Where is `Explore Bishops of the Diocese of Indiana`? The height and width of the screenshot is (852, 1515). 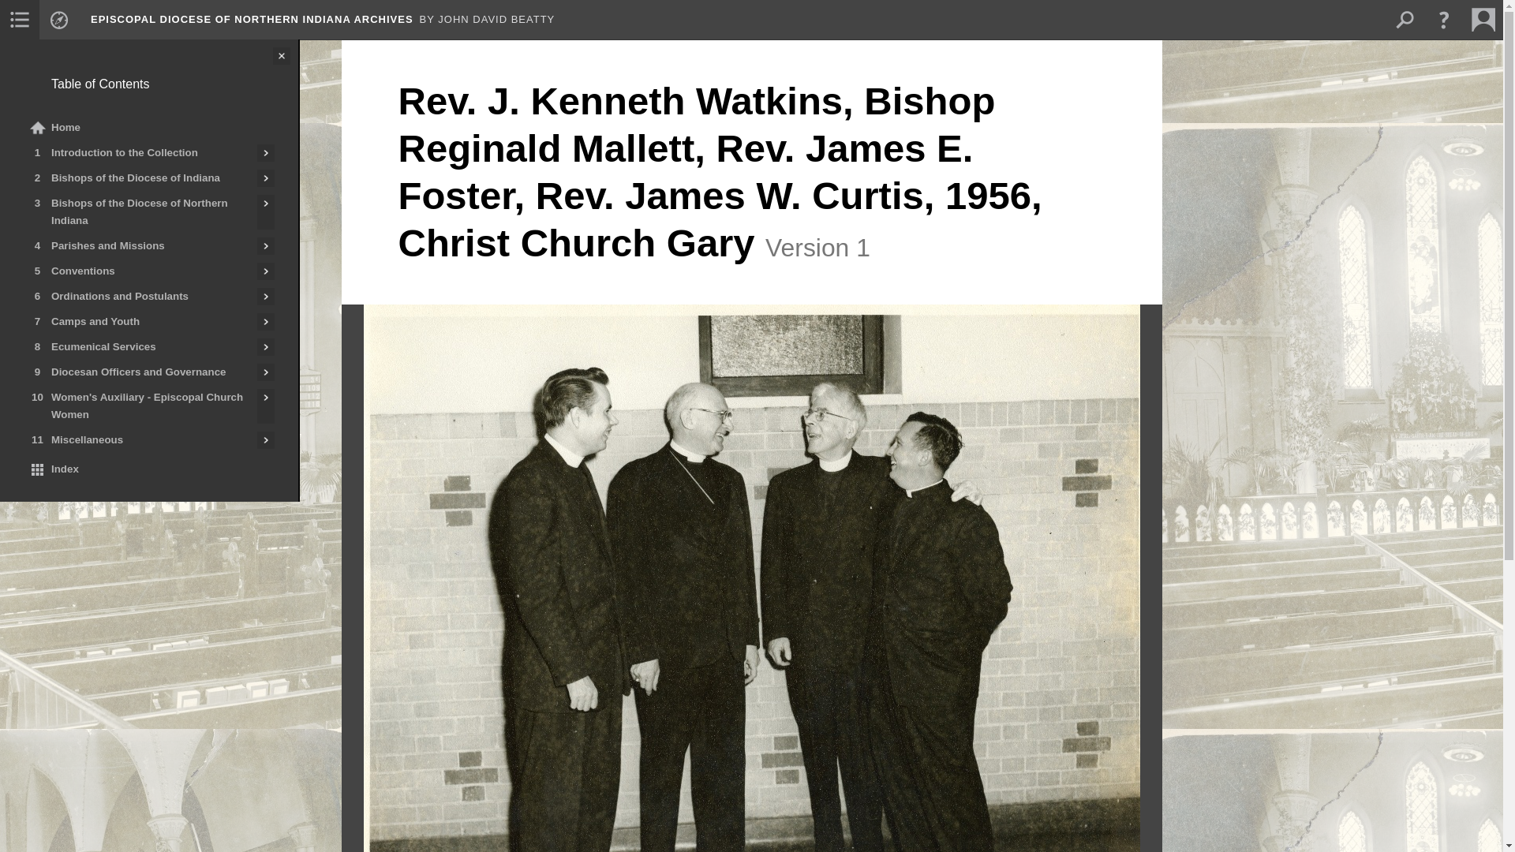 Explore Bishops of the Diocese of Indiana is located at coordinates (265, 177).